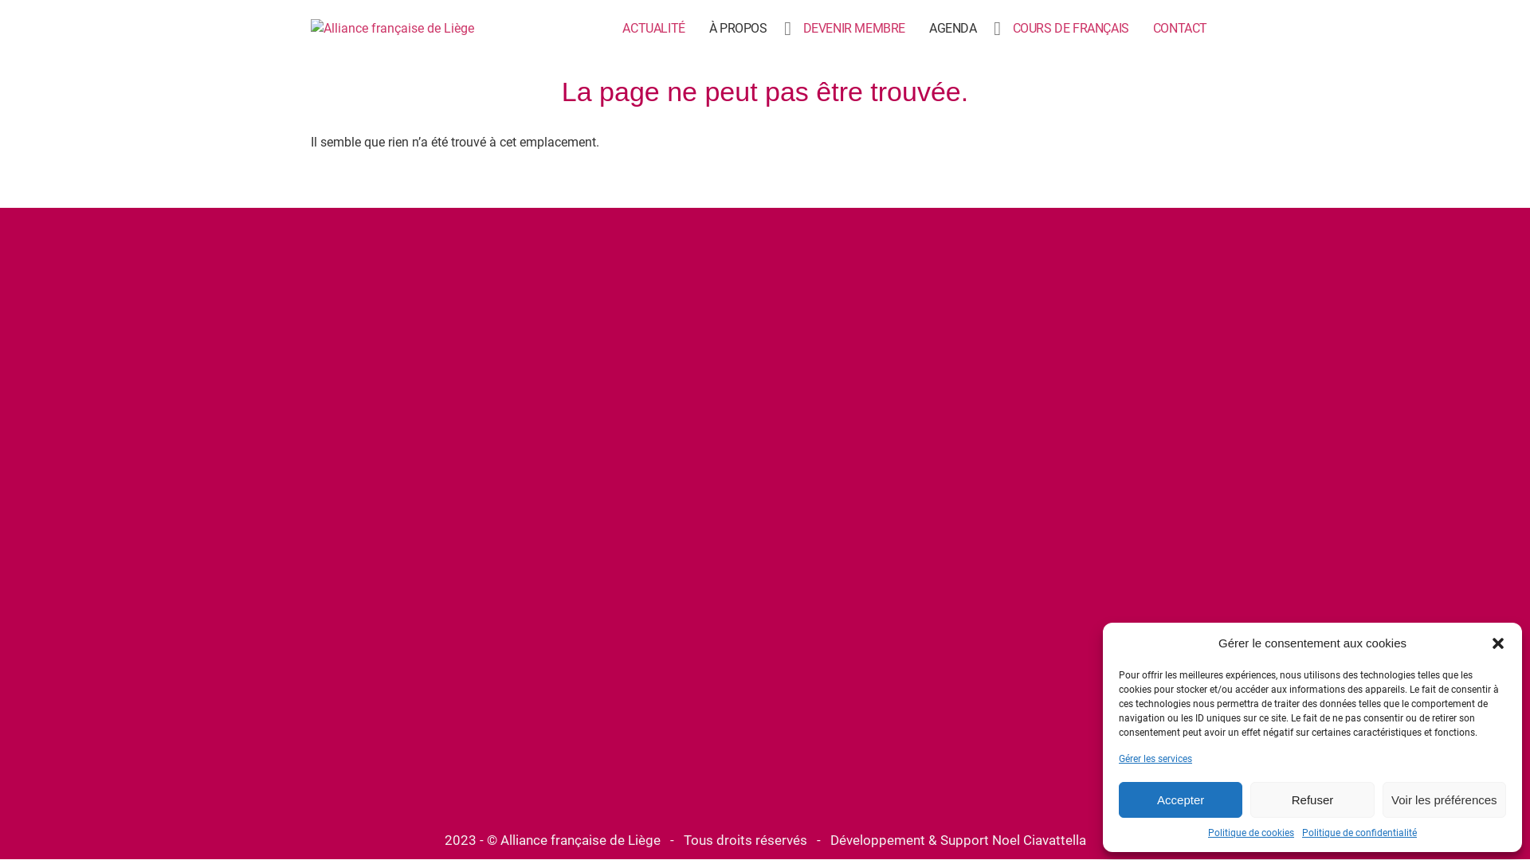  What do you see at coordinates (1312, 799) in the screenshot?
I see `Refuser` at bounding box center [1312, 799].